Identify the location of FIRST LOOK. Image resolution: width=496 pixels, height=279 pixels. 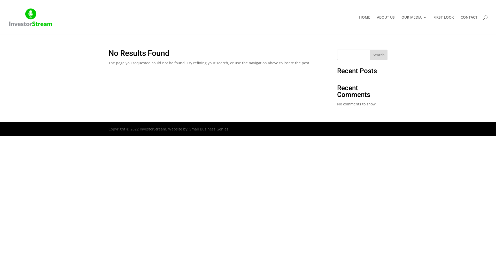
(444, 25).